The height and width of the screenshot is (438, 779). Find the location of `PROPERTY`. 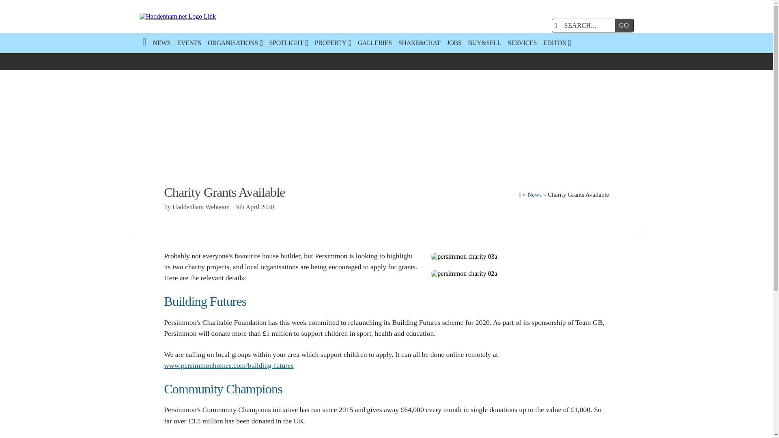

PROPERTY is located at coordinates (333, 43).